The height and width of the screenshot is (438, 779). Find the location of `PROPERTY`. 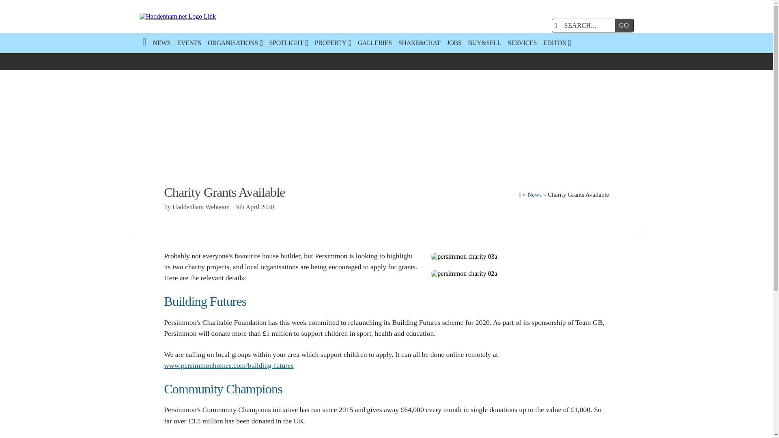

PROPERTY is located at coordinates (333, 43).